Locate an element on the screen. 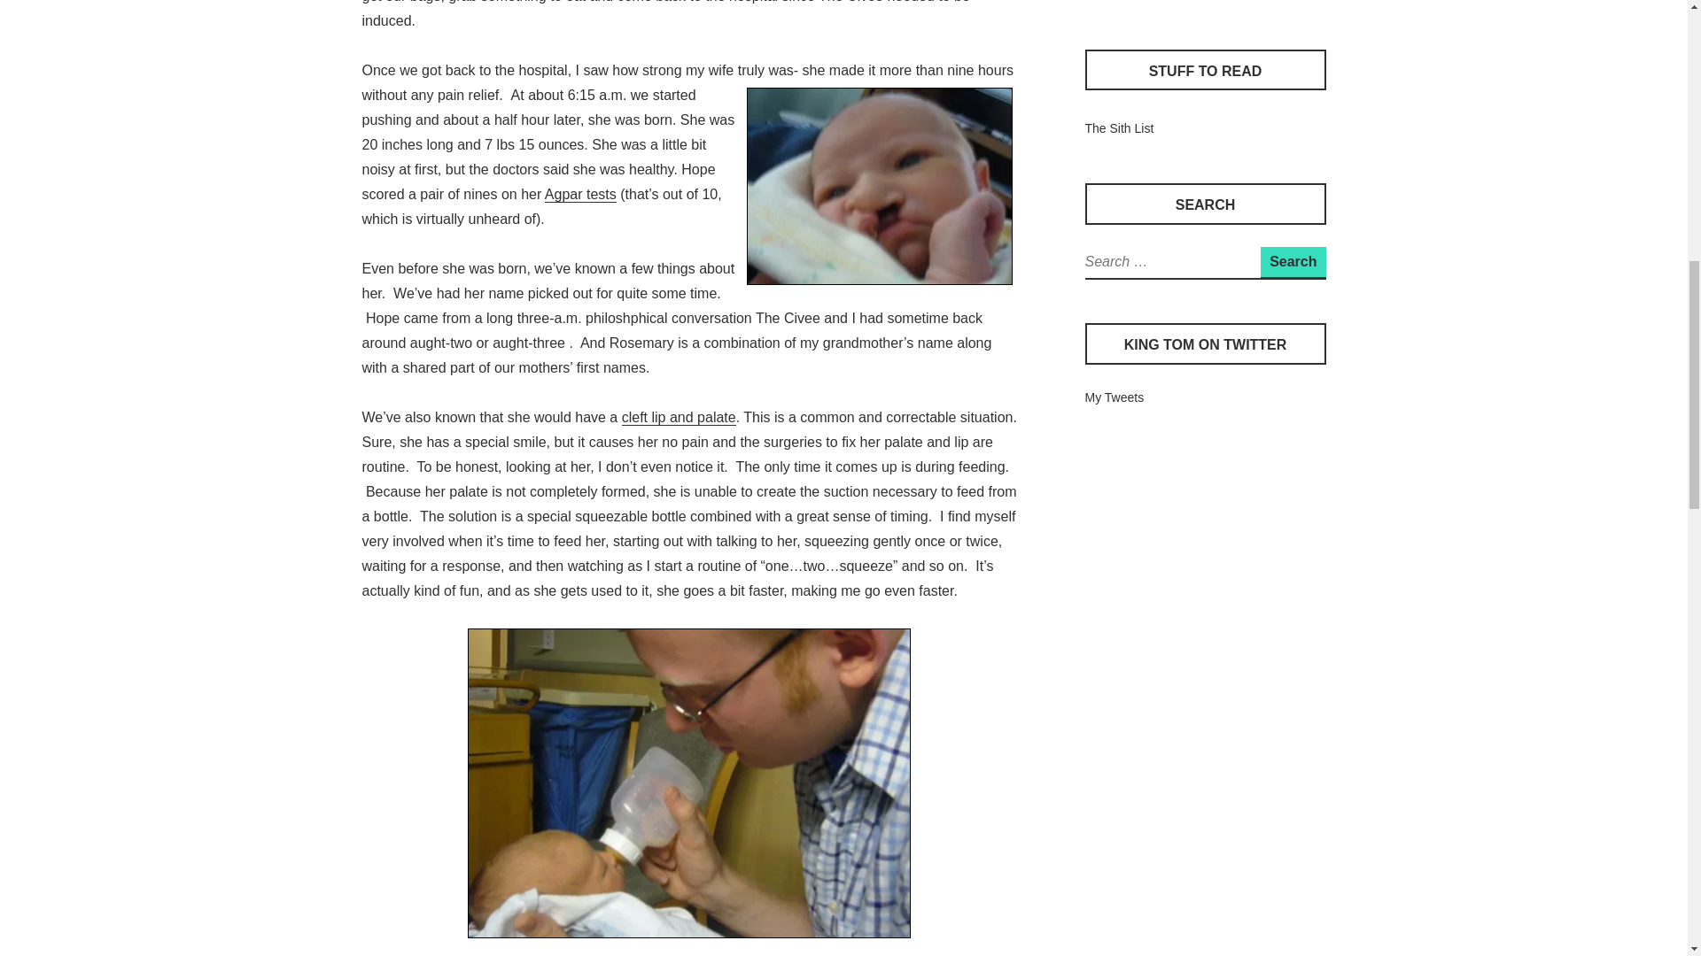 The height and width of the screenshot is (956, 1701). Search is located at coordinates (1292, 262).